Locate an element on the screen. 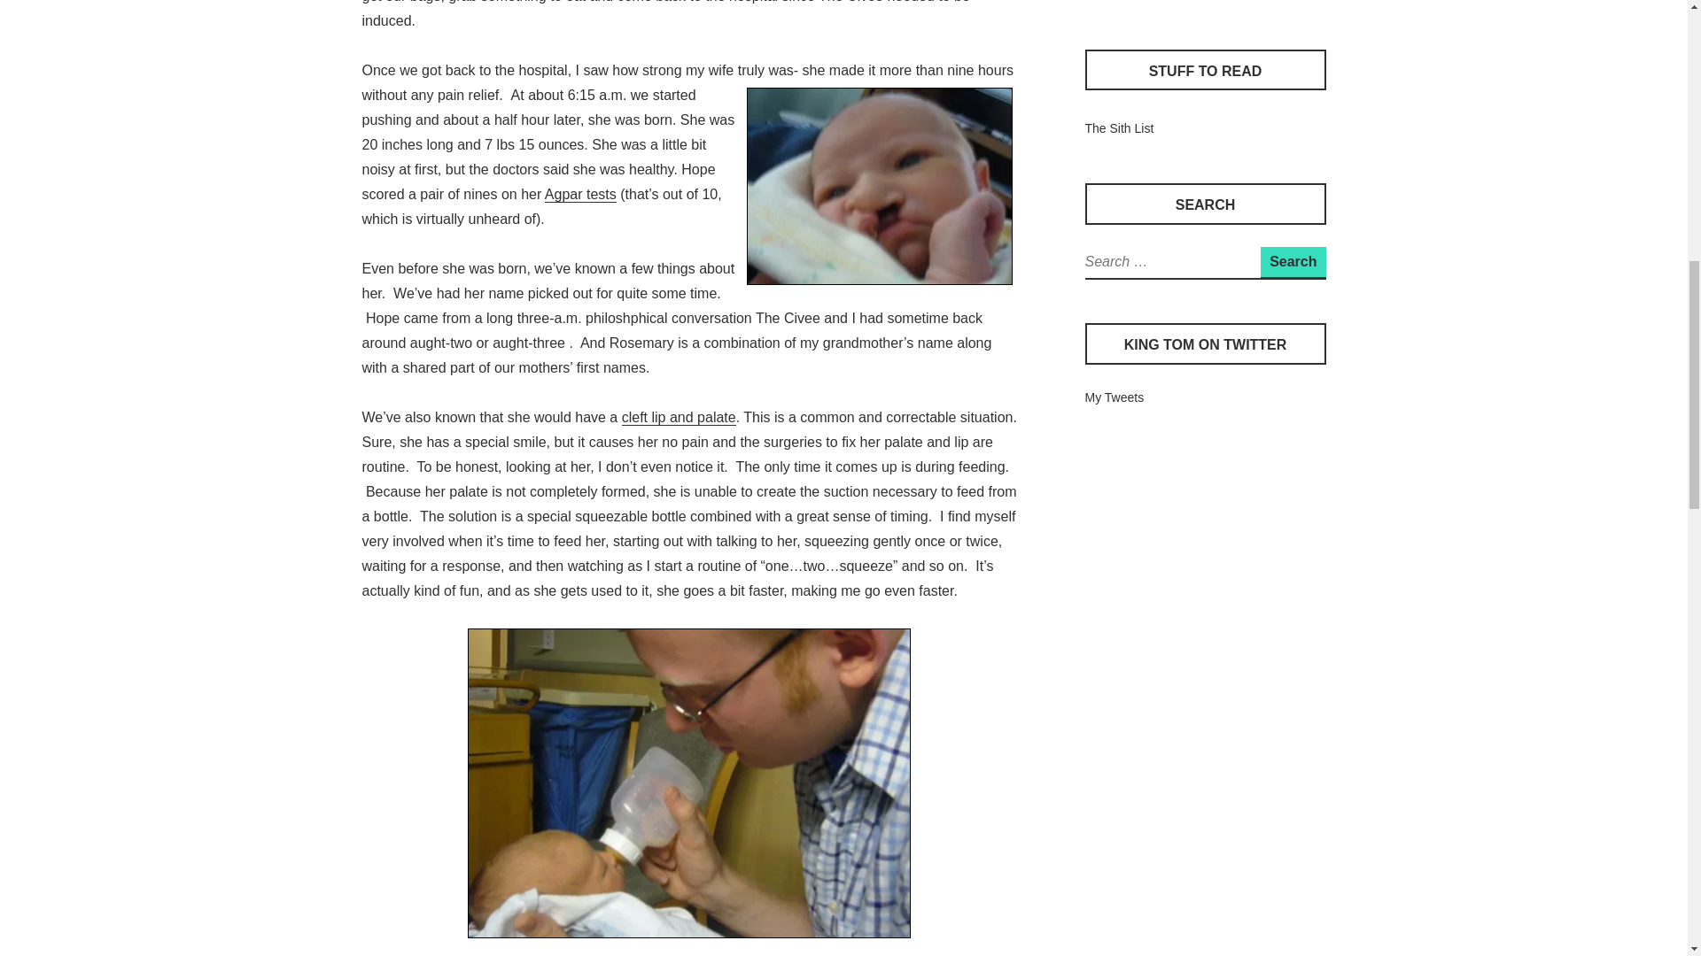 The height and width of the screenshot is (956, 1701). Search is located at coordinates (1292, 262).